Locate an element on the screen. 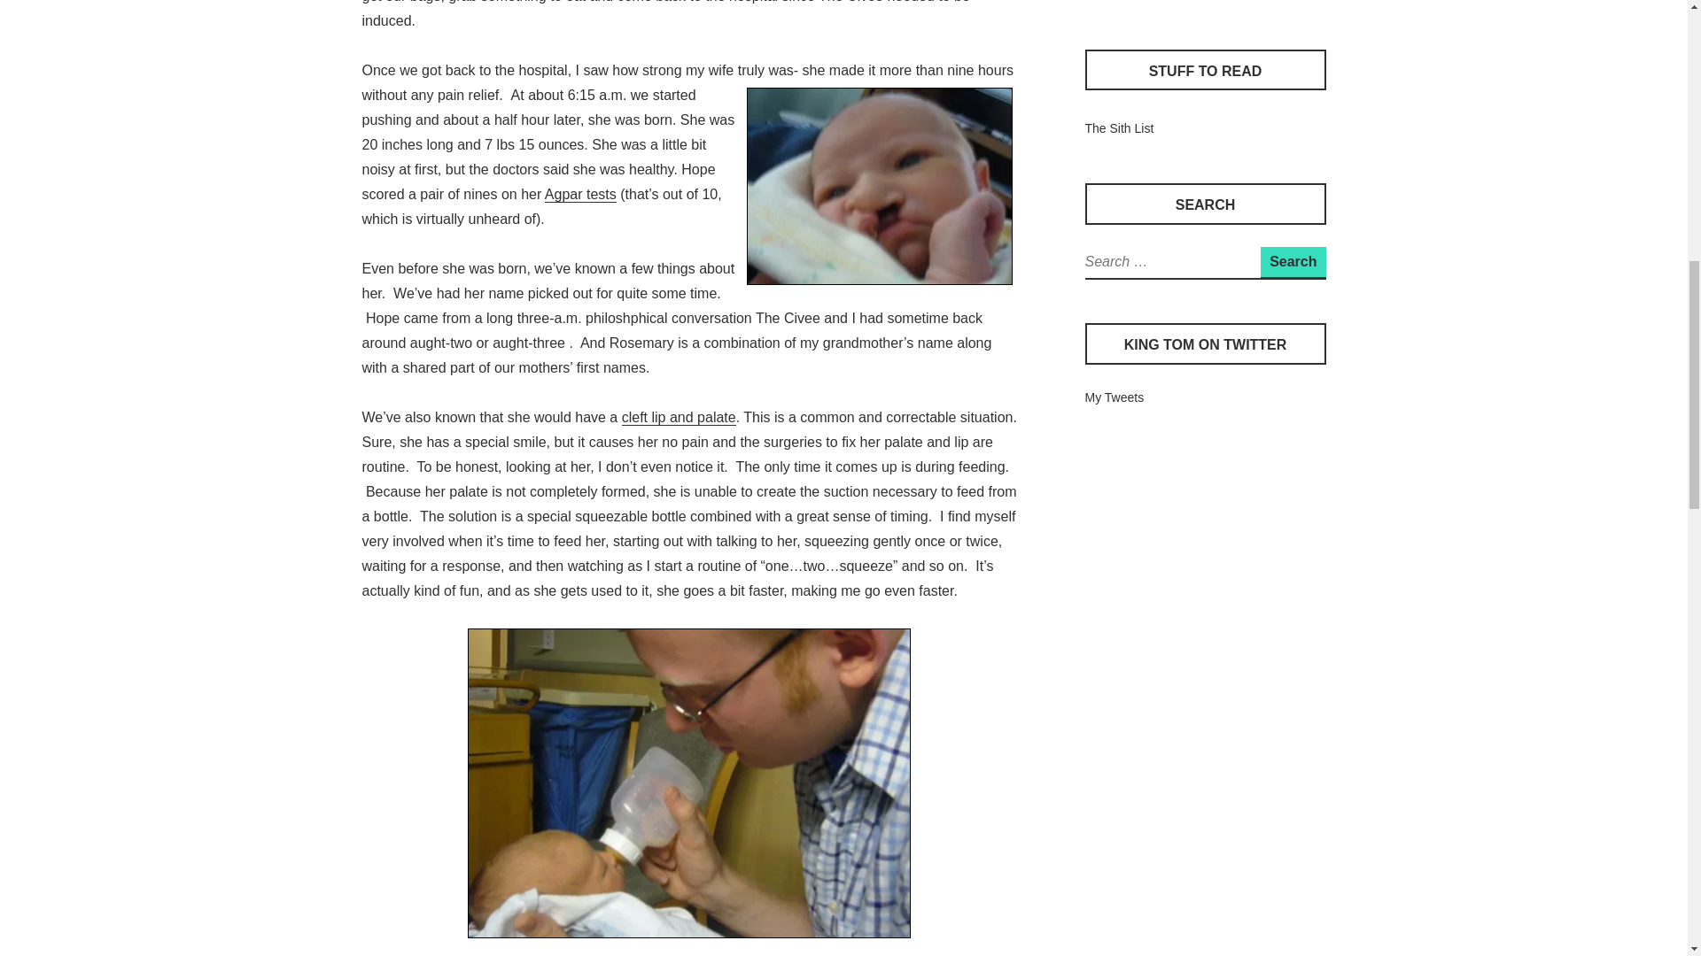 The height and width of the screenshot is (956, 1701). Search is located at coordinates (1292, 262).